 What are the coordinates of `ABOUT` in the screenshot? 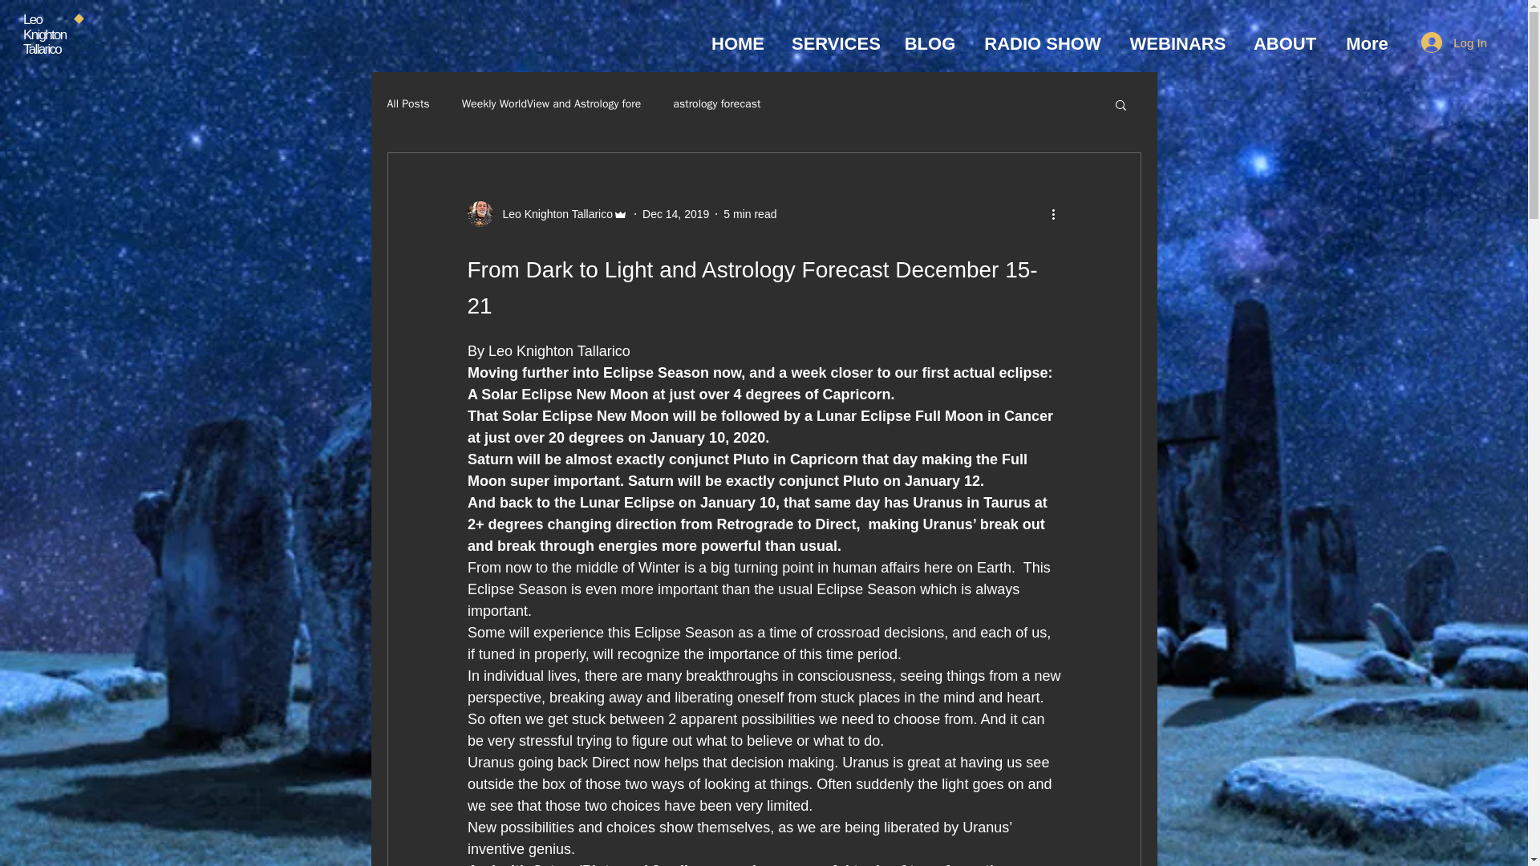 It's located at (1285, 43).